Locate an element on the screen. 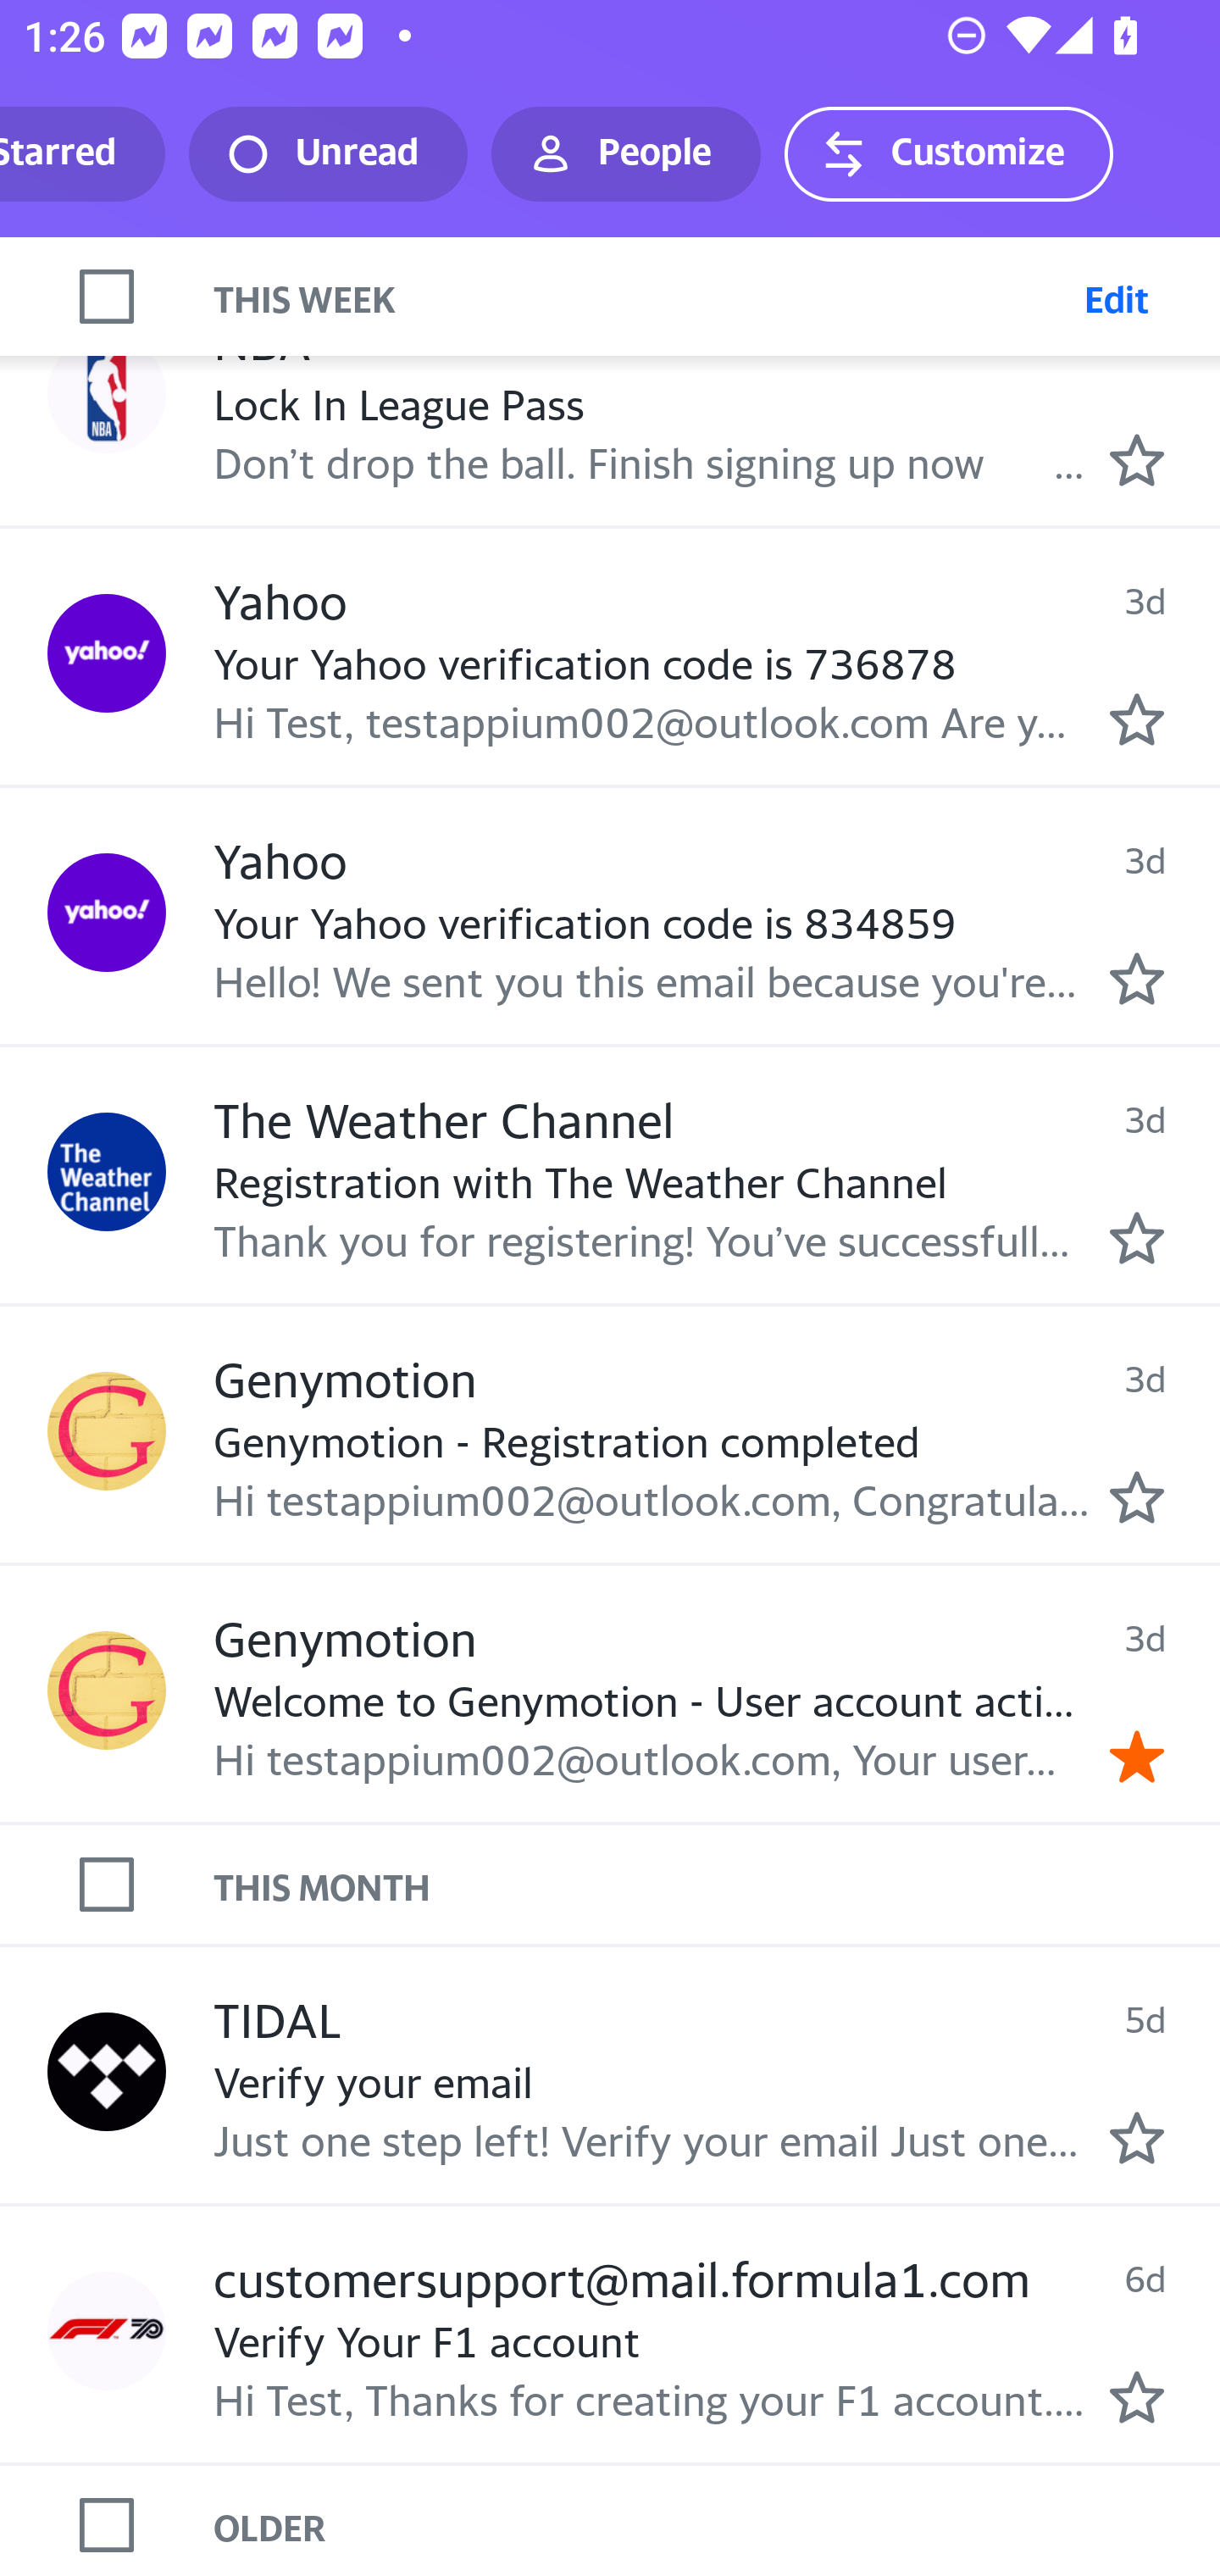 The width and height of the screenshot is (1220, 2576). Unread is located at coordinates (328, 154).